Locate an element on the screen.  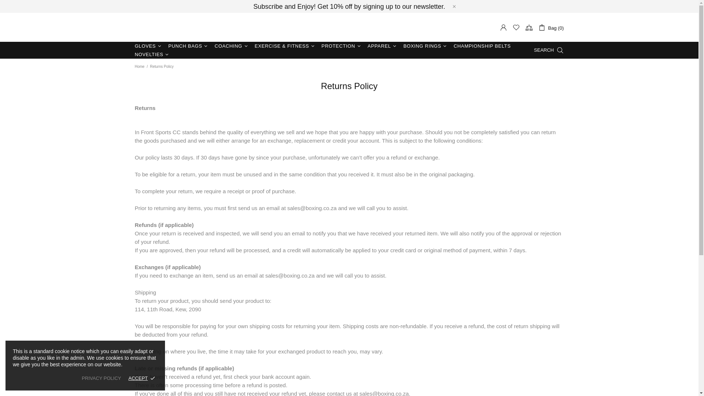
COACHING is located at coordinates (232, 46).